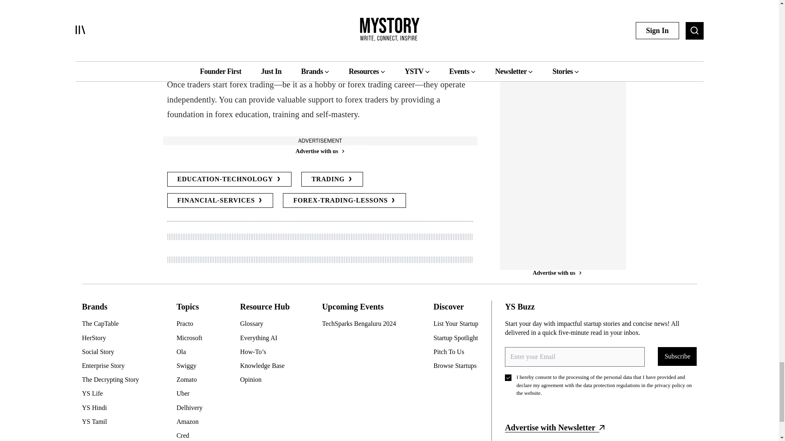 The height and width of the screenshot is (441, 785). I want to click on HerStory, so click(113, 338).